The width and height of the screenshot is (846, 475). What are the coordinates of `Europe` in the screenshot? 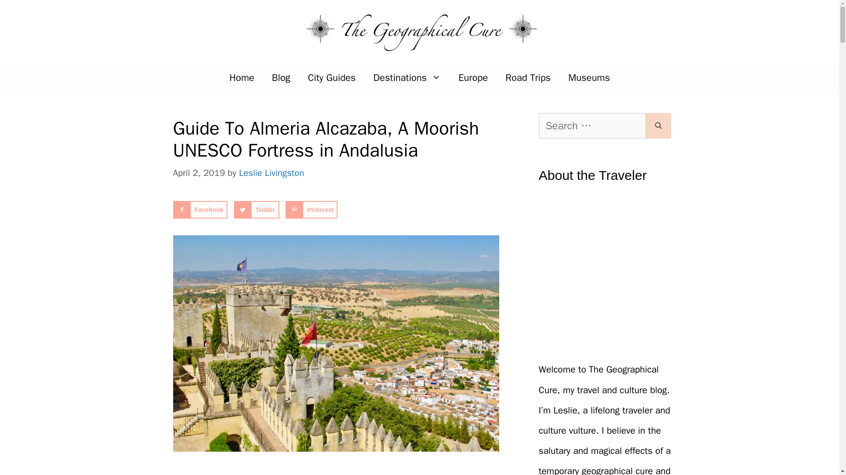 It's located at (473, 77).